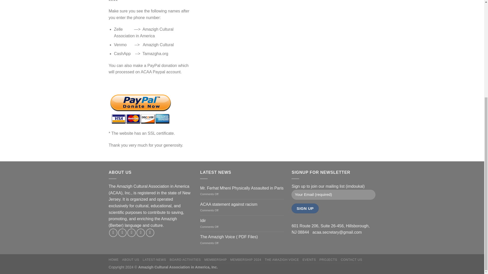 The width and height of the screenshot is (488, 274). Describe the element at coordinates (246, 260) in the screenshot. I see `MEMBERSHIP 2024` at that location.